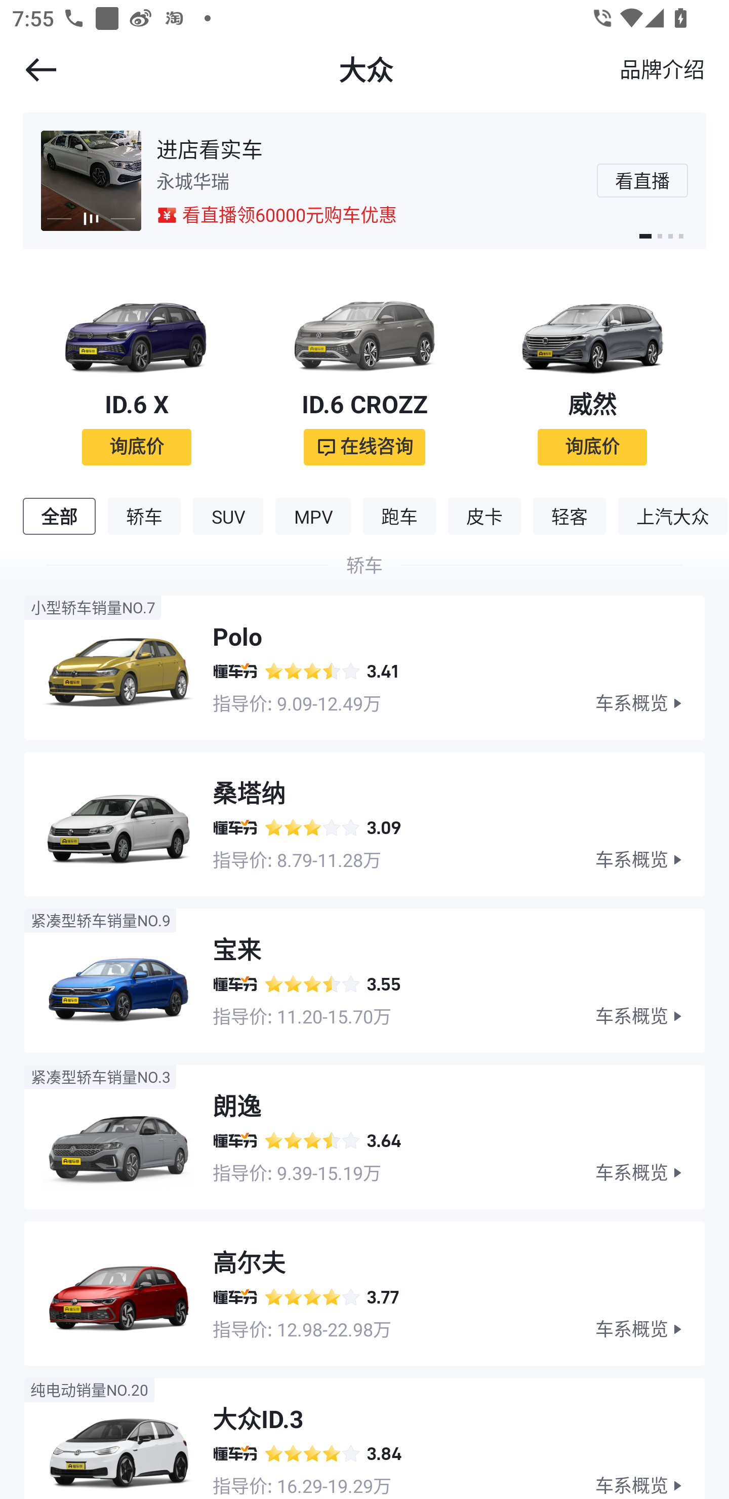 Image resolution: width=729 pixels, height=1499 pixels. Describe the element at coordinates (364, 818) in the screenshot. I see `桑塔纳 3.09 指导价: 8.79-11.28万 车系概览` at that location.